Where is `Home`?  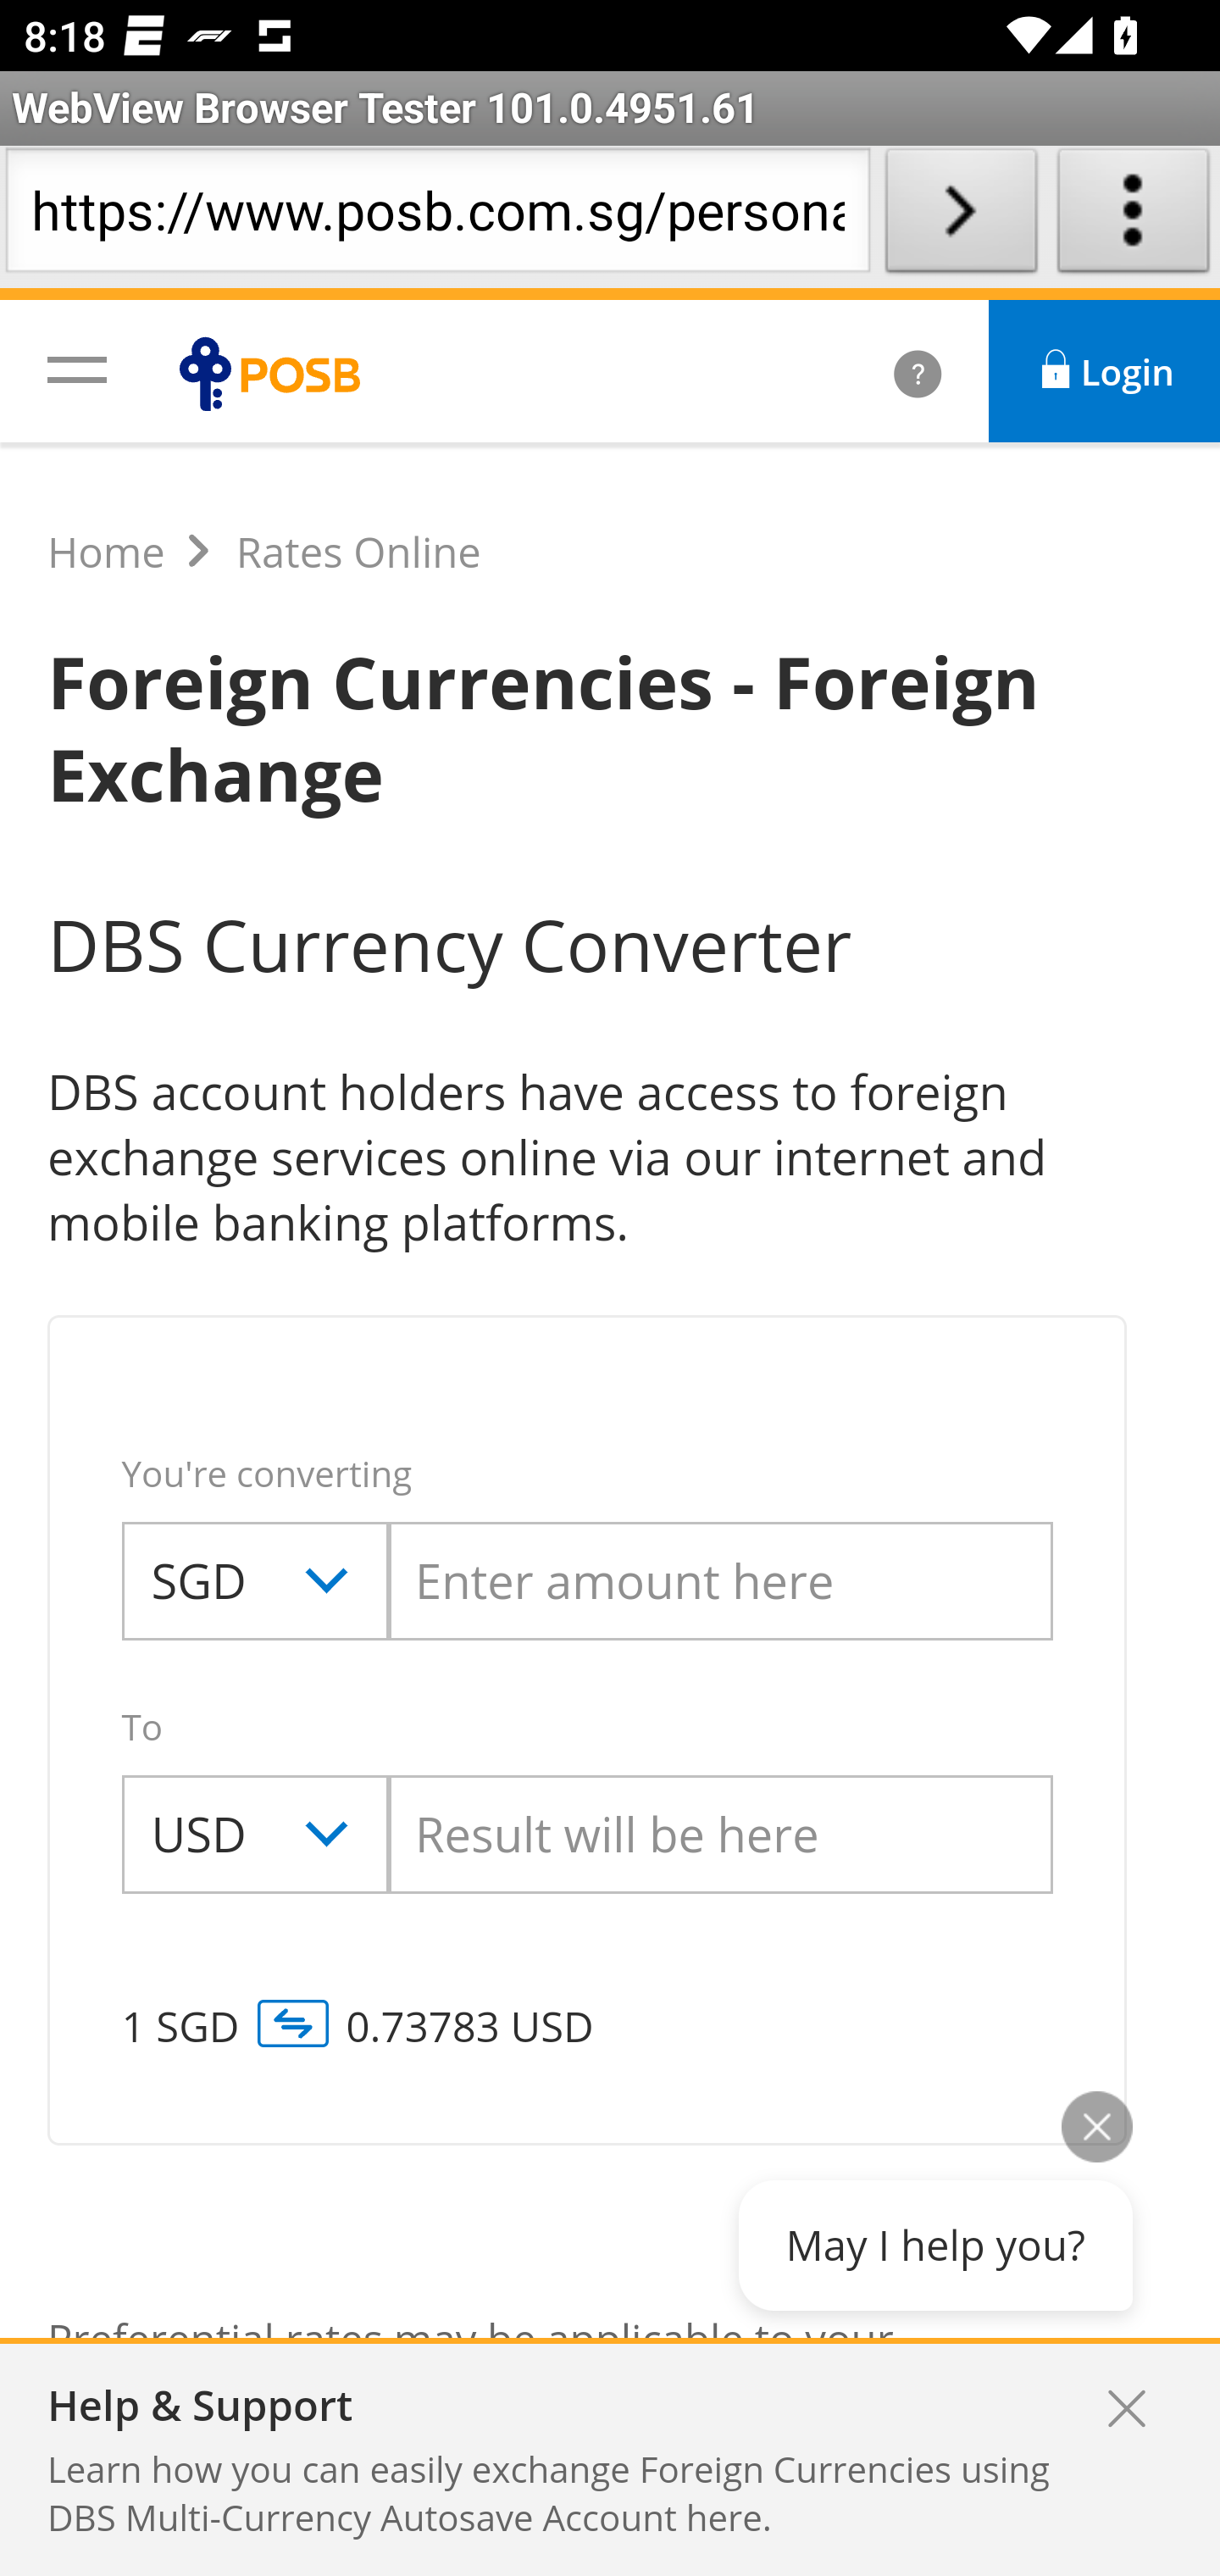
Home is located at coordinates (107, 552).